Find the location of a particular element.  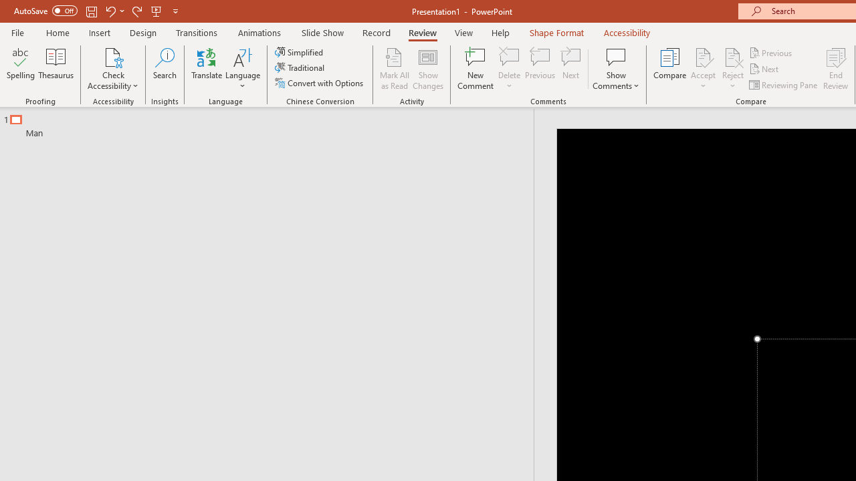

Traditional is located at coordinates (301, 68).